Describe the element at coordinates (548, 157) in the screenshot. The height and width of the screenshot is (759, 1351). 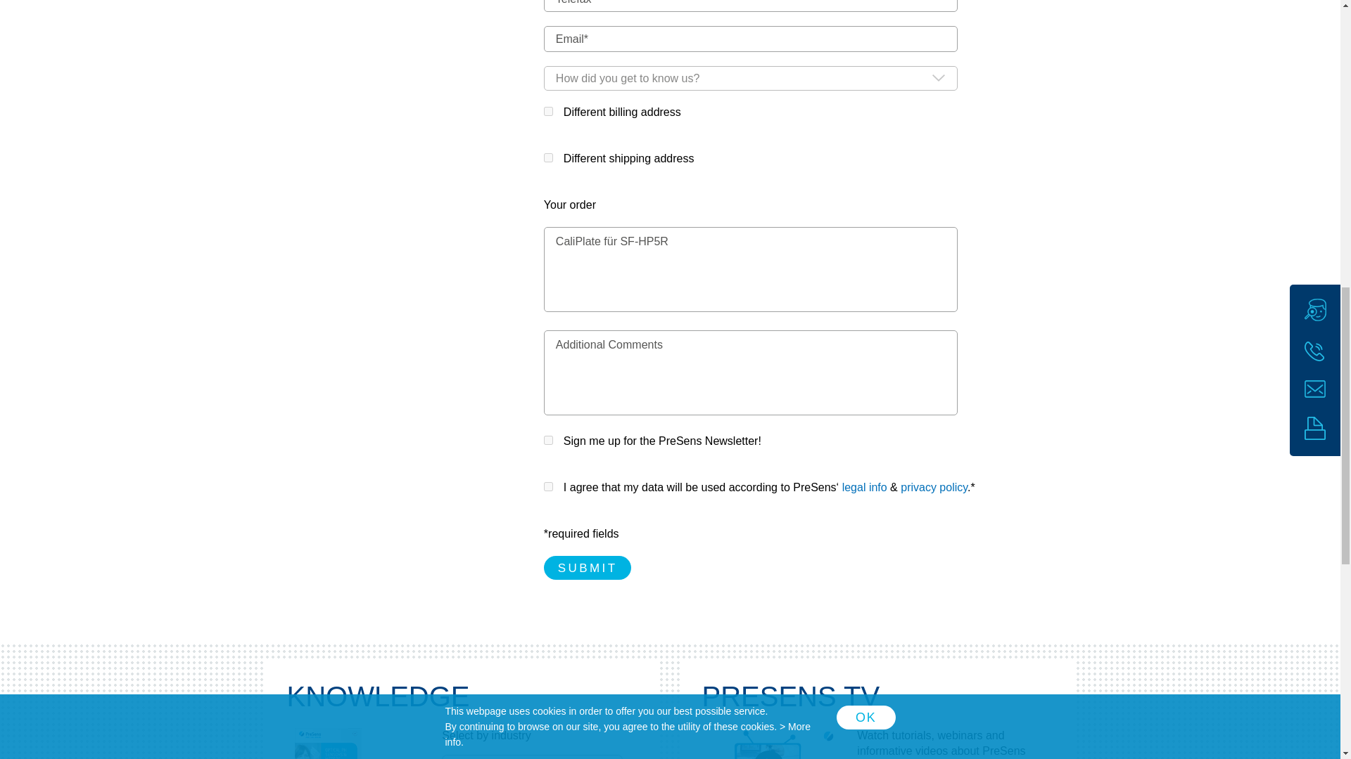
I see `yes` at that location.